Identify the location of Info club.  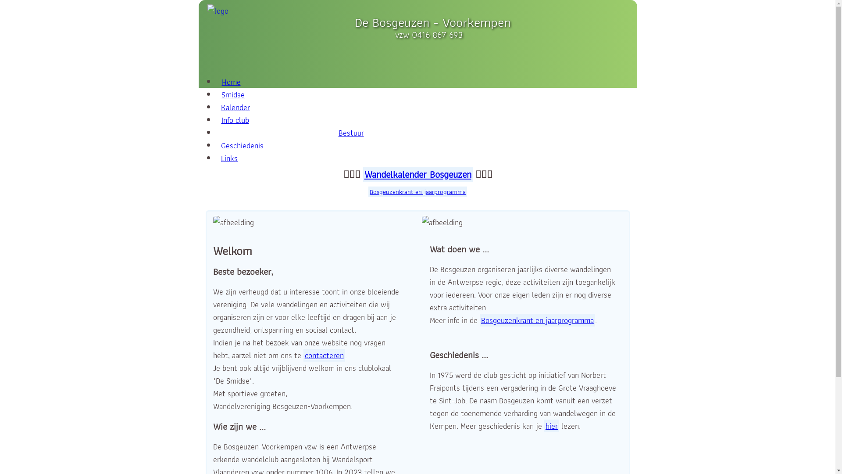
(235, 120).